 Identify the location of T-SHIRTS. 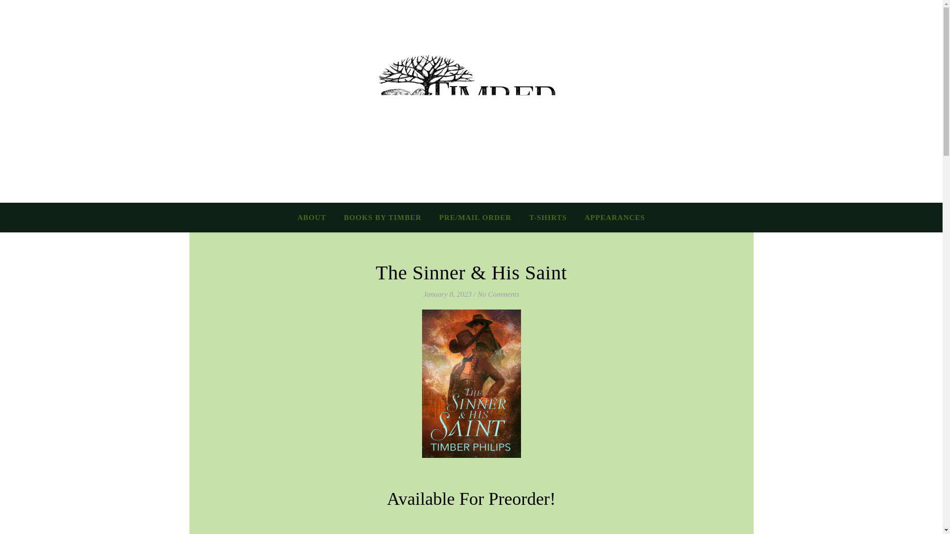
(547, 218).